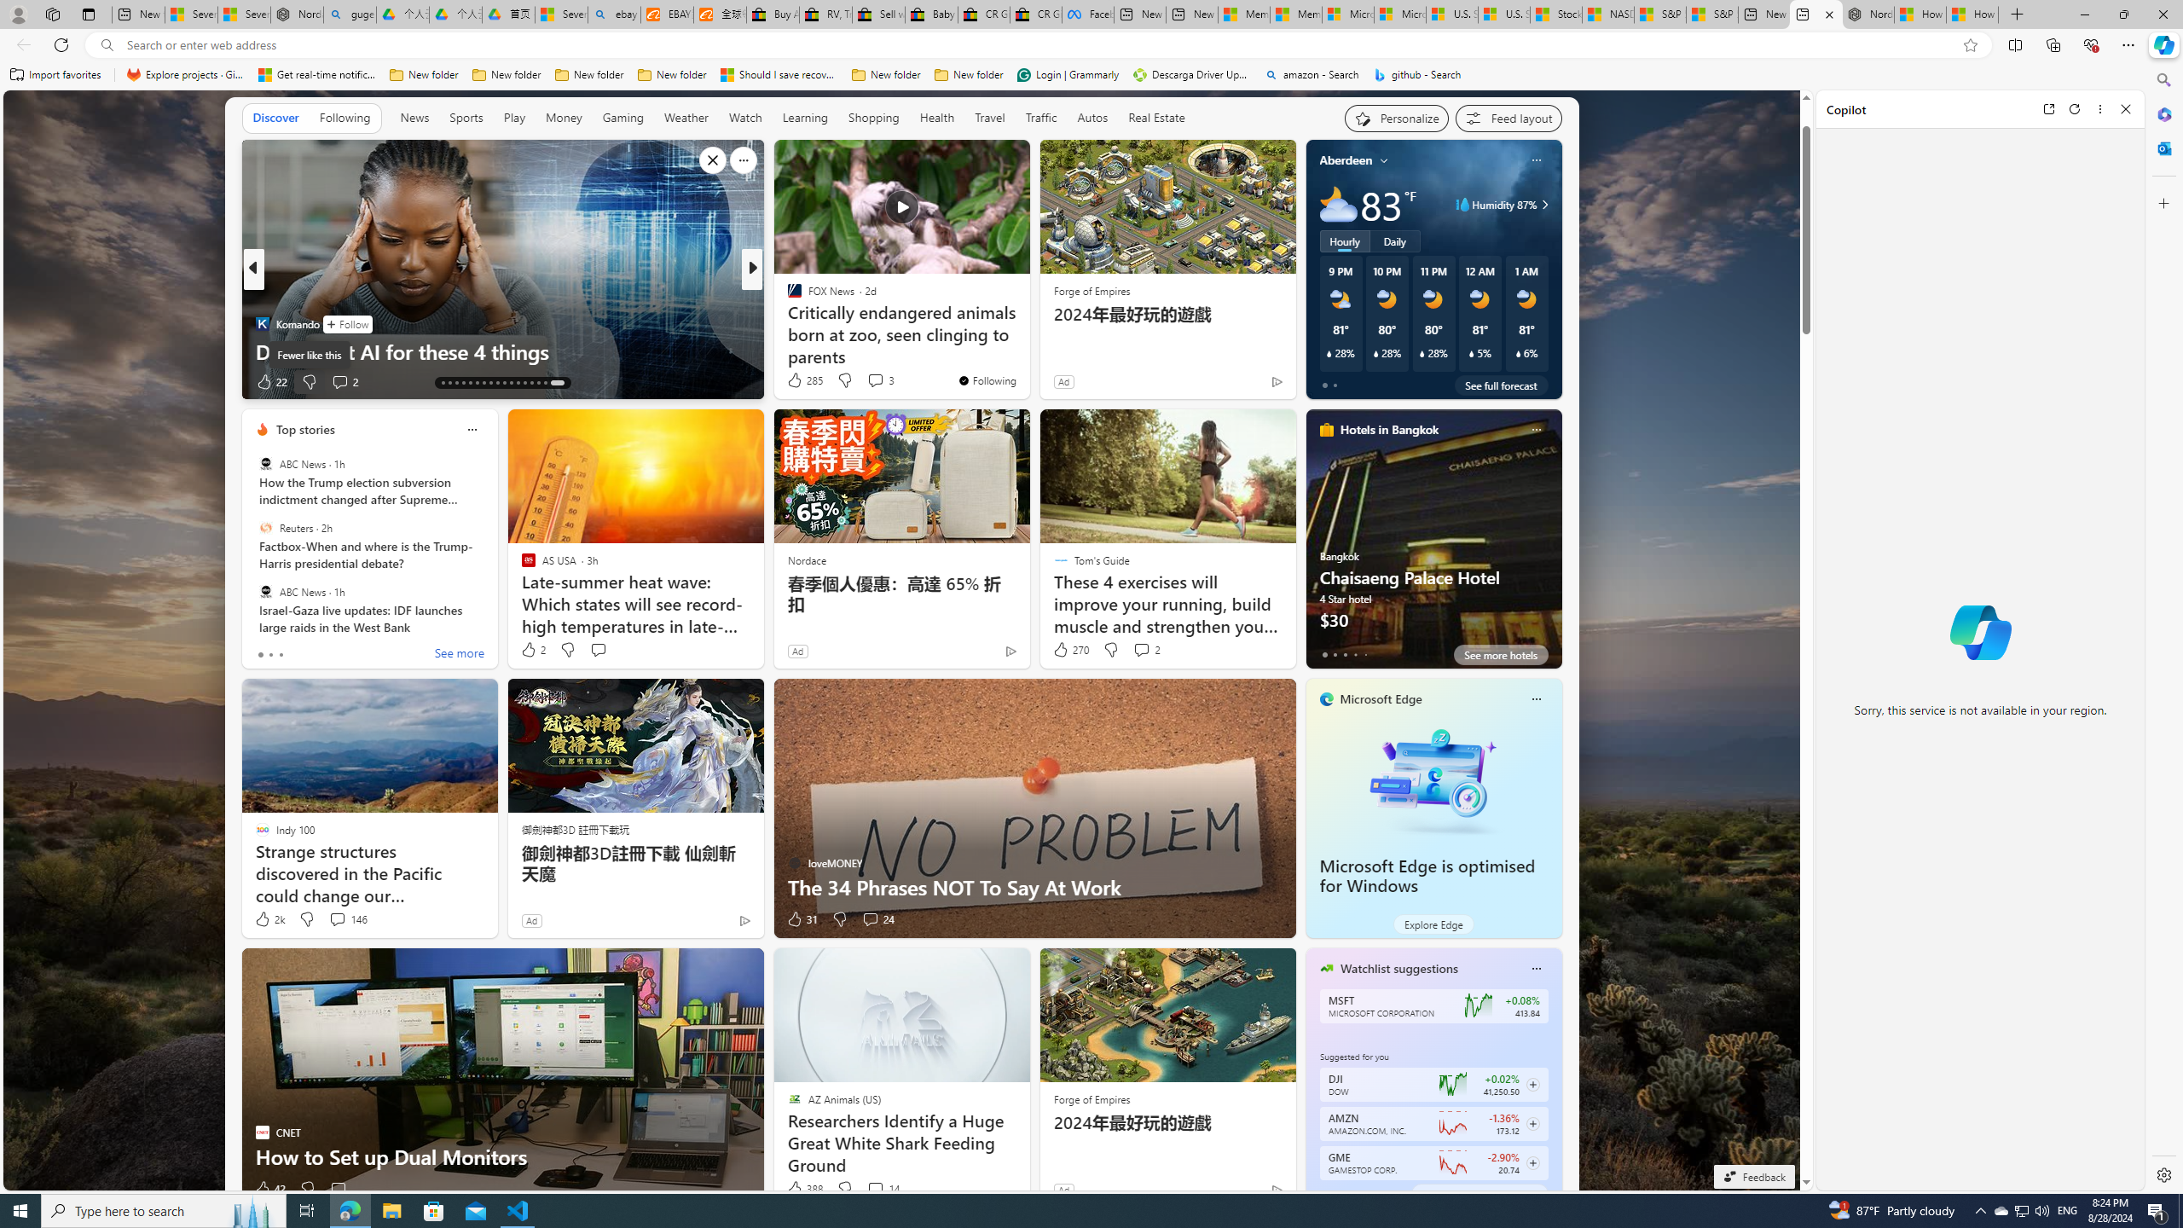 This screenshot has width=2183, height=1228. Describe the element at coordinates (802, 919) in the screenshot. I see `31 Like` at that location.